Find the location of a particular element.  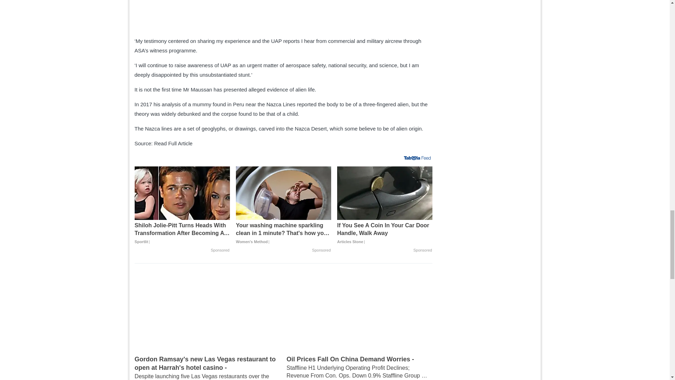

Sponsored is located at coordinates (220, 251).